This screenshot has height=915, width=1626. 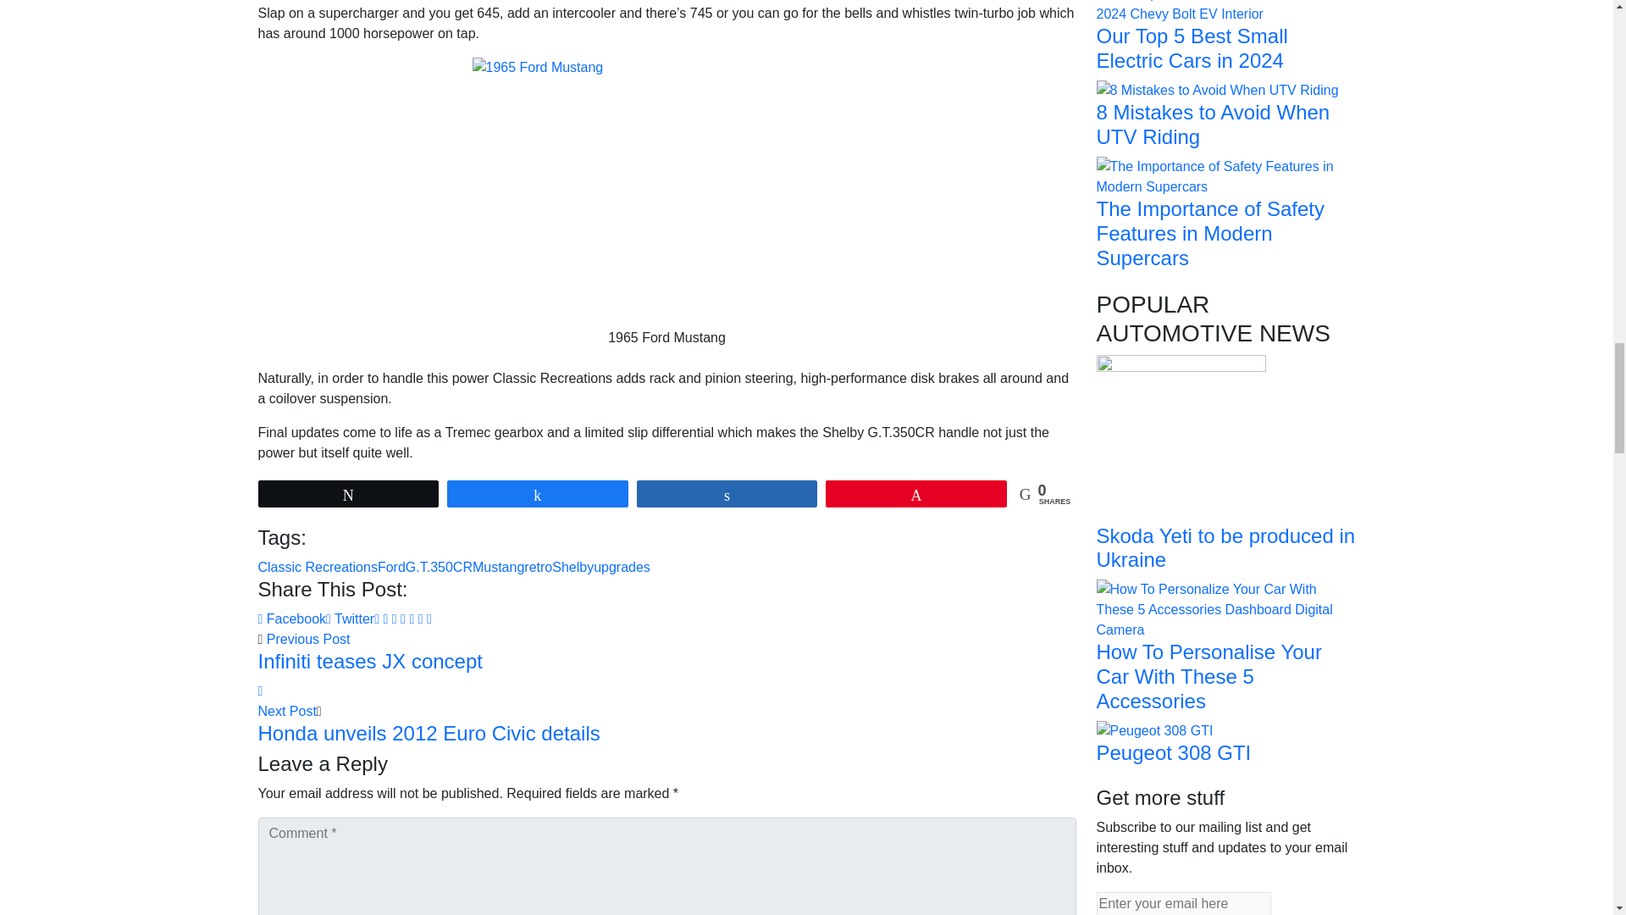 What do you see at coordinates (1225, 5) in the screenshot?
I see `Our Top 5 Best Small Electric Cars in 2024` at bounding box center [1225, 5].